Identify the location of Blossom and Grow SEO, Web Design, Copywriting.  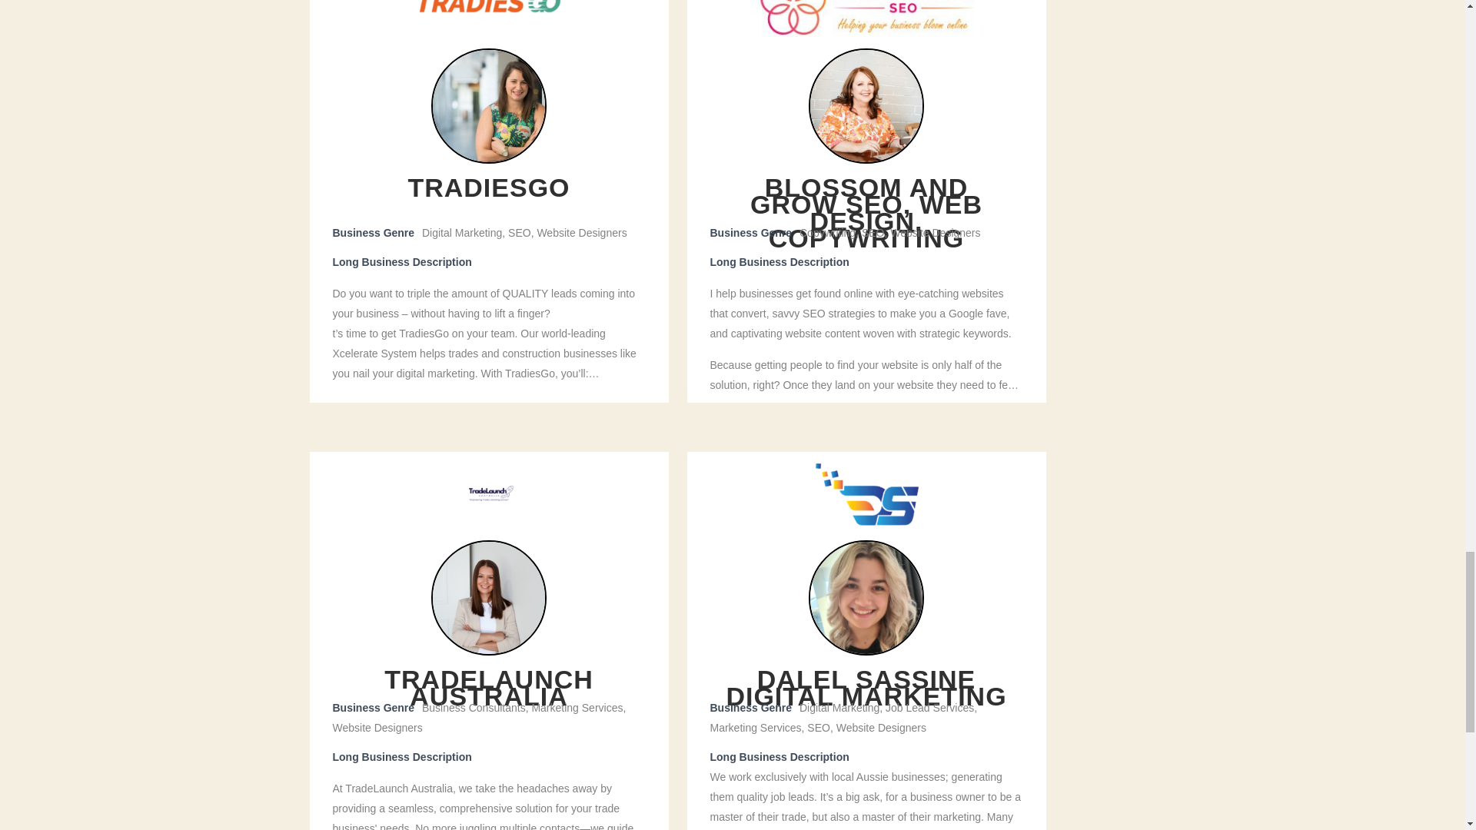
(866, 18).